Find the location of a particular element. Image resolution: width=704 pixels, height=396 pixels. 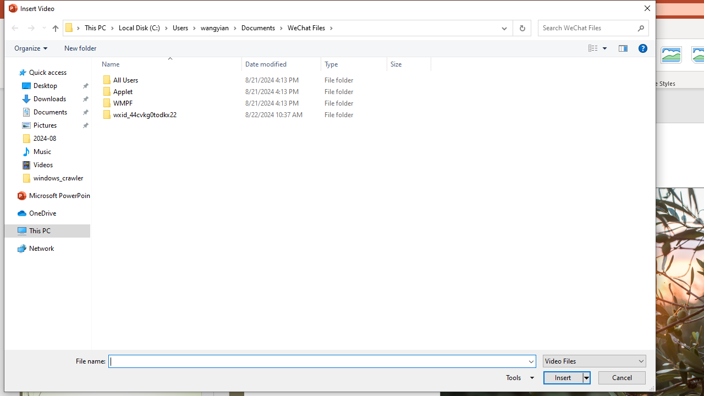

Date modified is located at coordinates (282, 64).